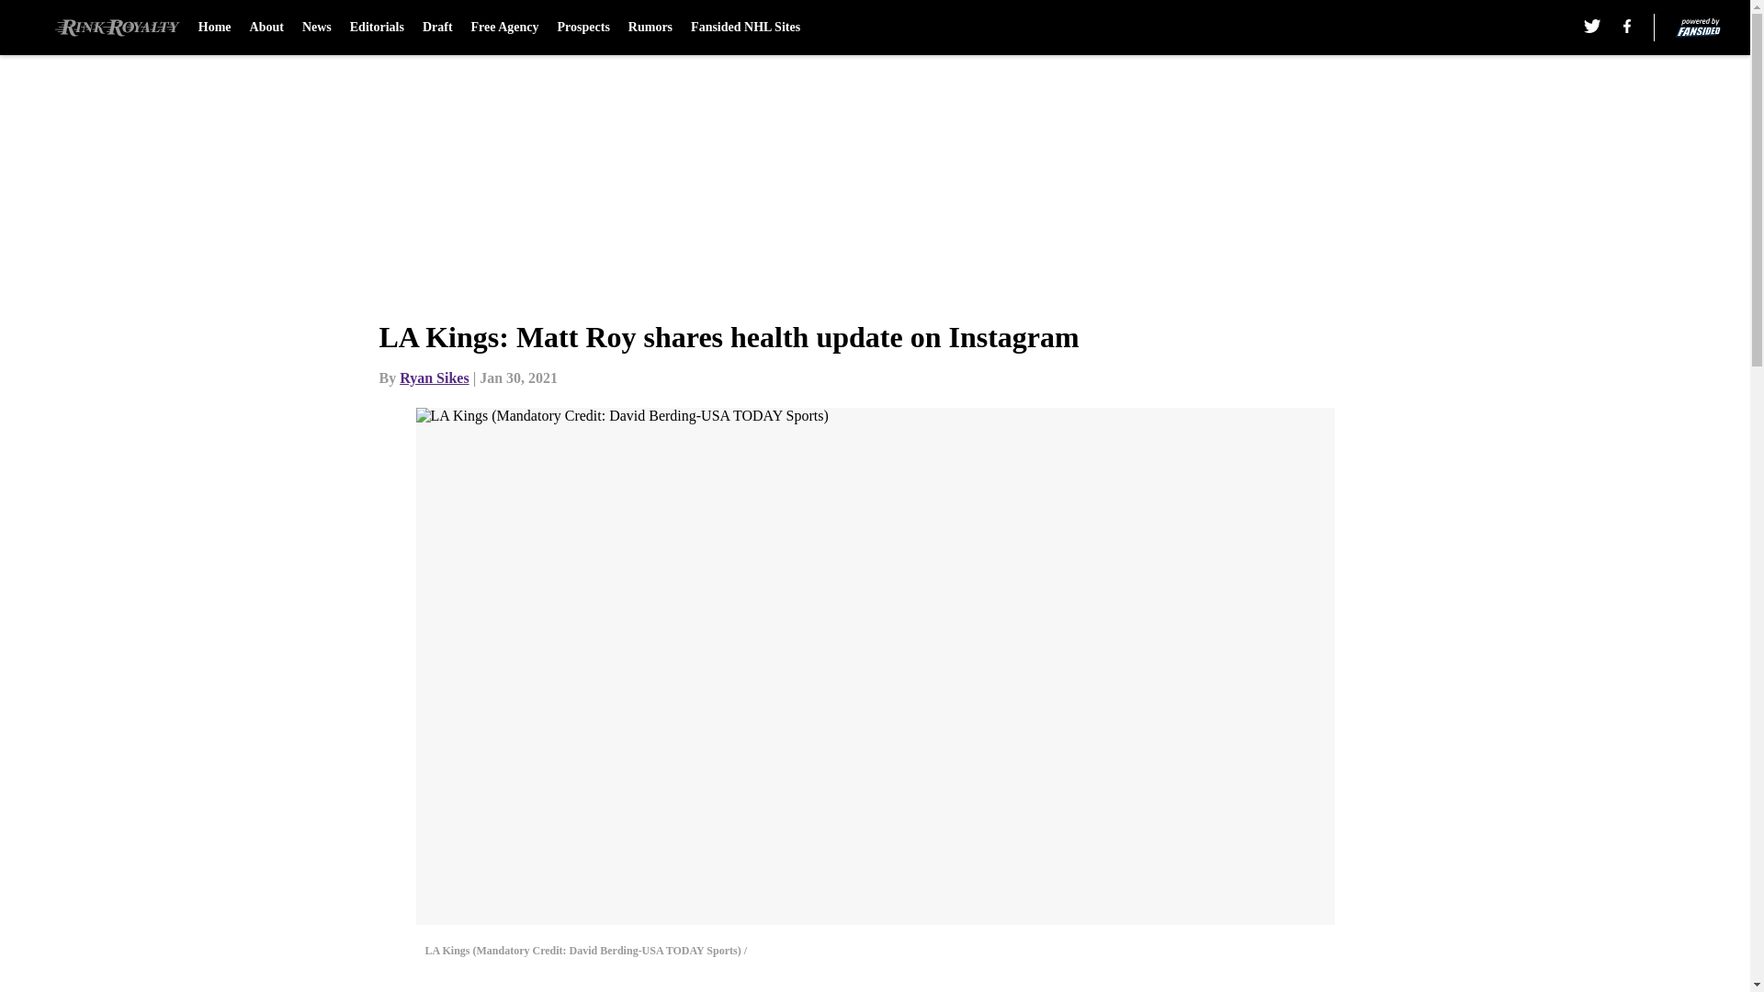 The width and height of the screenshot is (1764, 992). I want to click on Prospects, so click(583, 28).